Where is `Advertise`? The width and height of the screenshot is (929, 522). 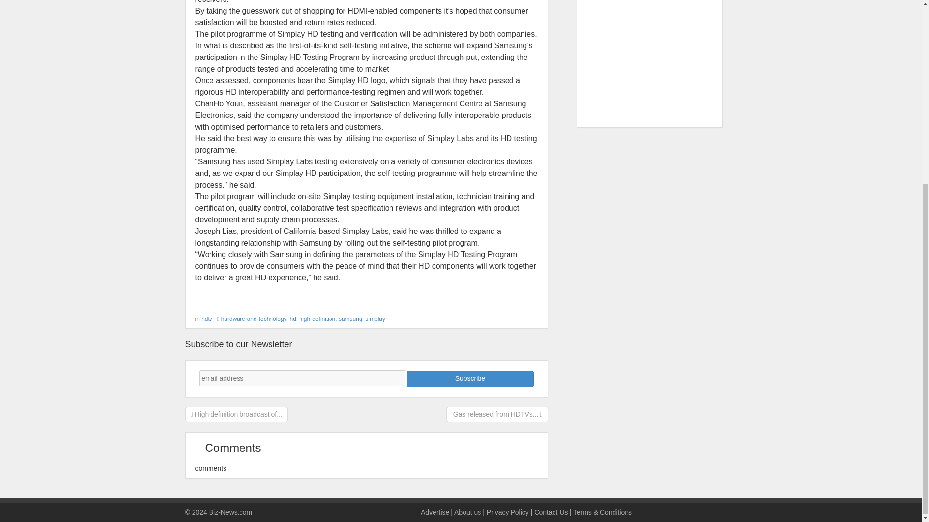 Advertise is located at coordinates (435, 512).